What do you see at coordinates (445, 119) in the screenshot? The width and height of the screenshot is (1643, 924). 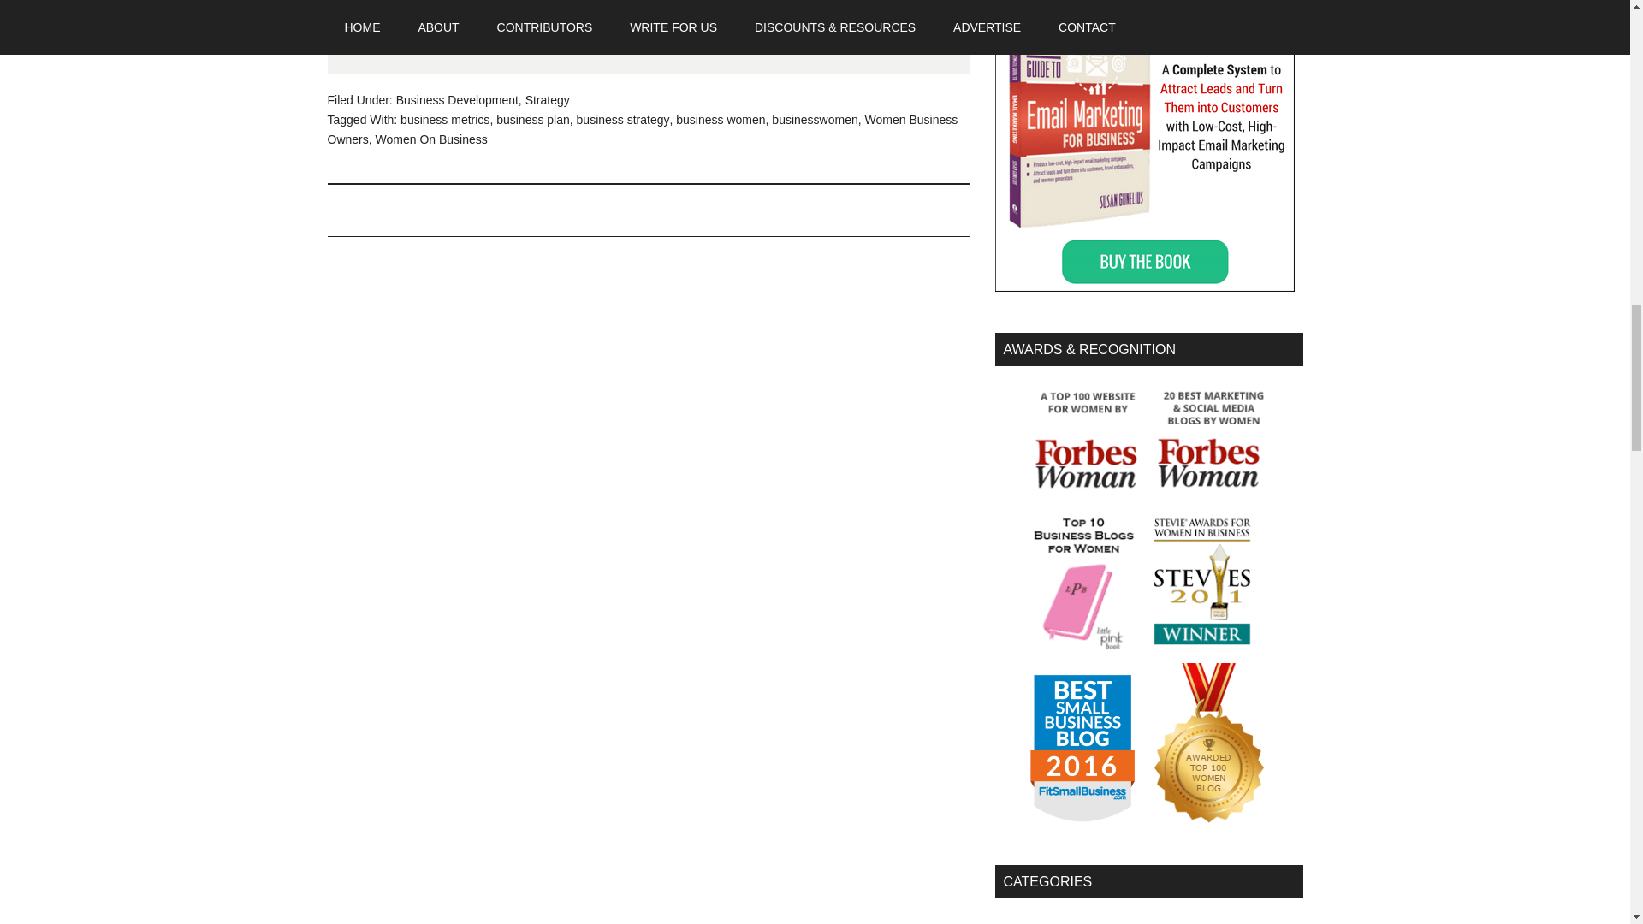 I see `business metrics` at bounding box center [445, 119].